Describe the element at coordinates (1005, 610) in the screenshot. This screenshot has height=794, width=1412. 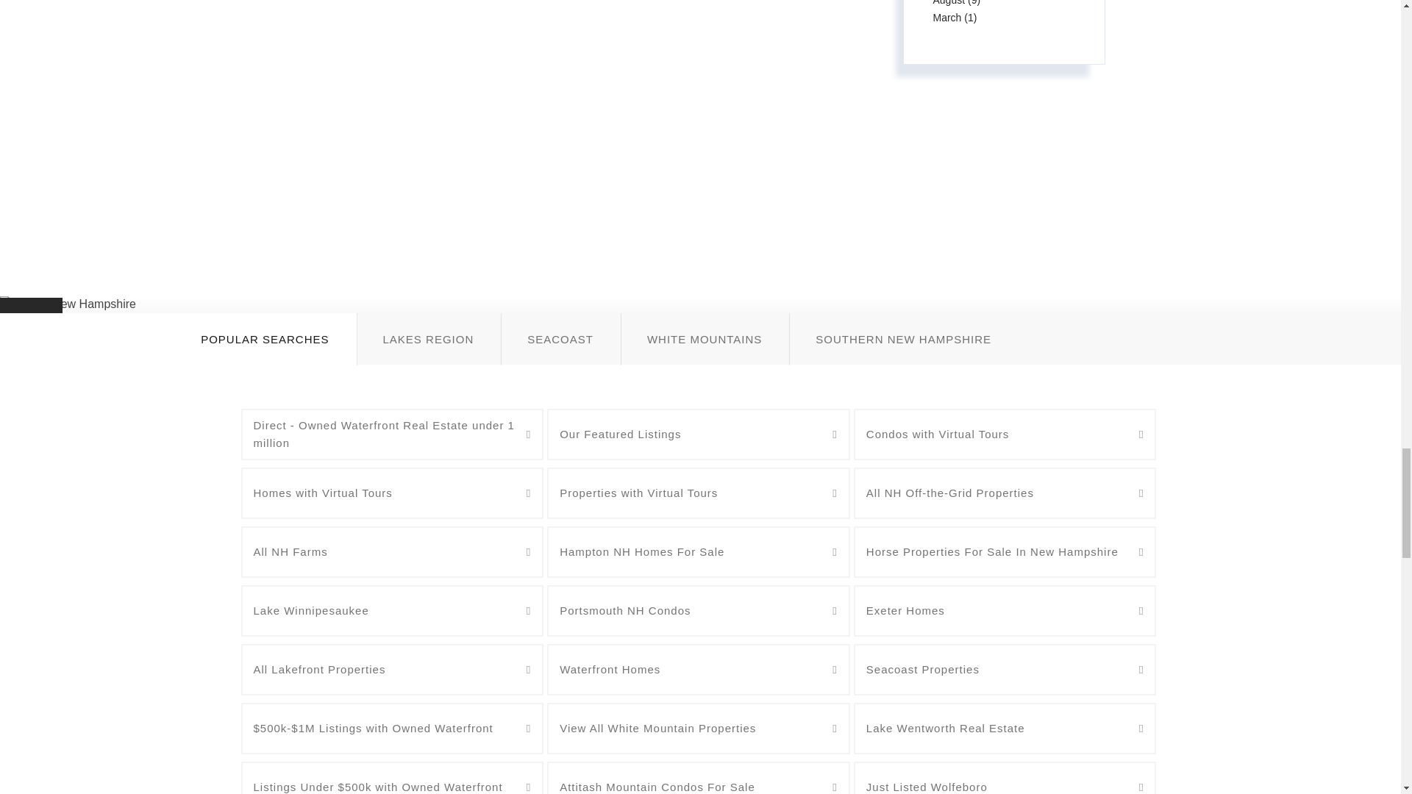
I see `Exeter Homes For Sale` at that location.